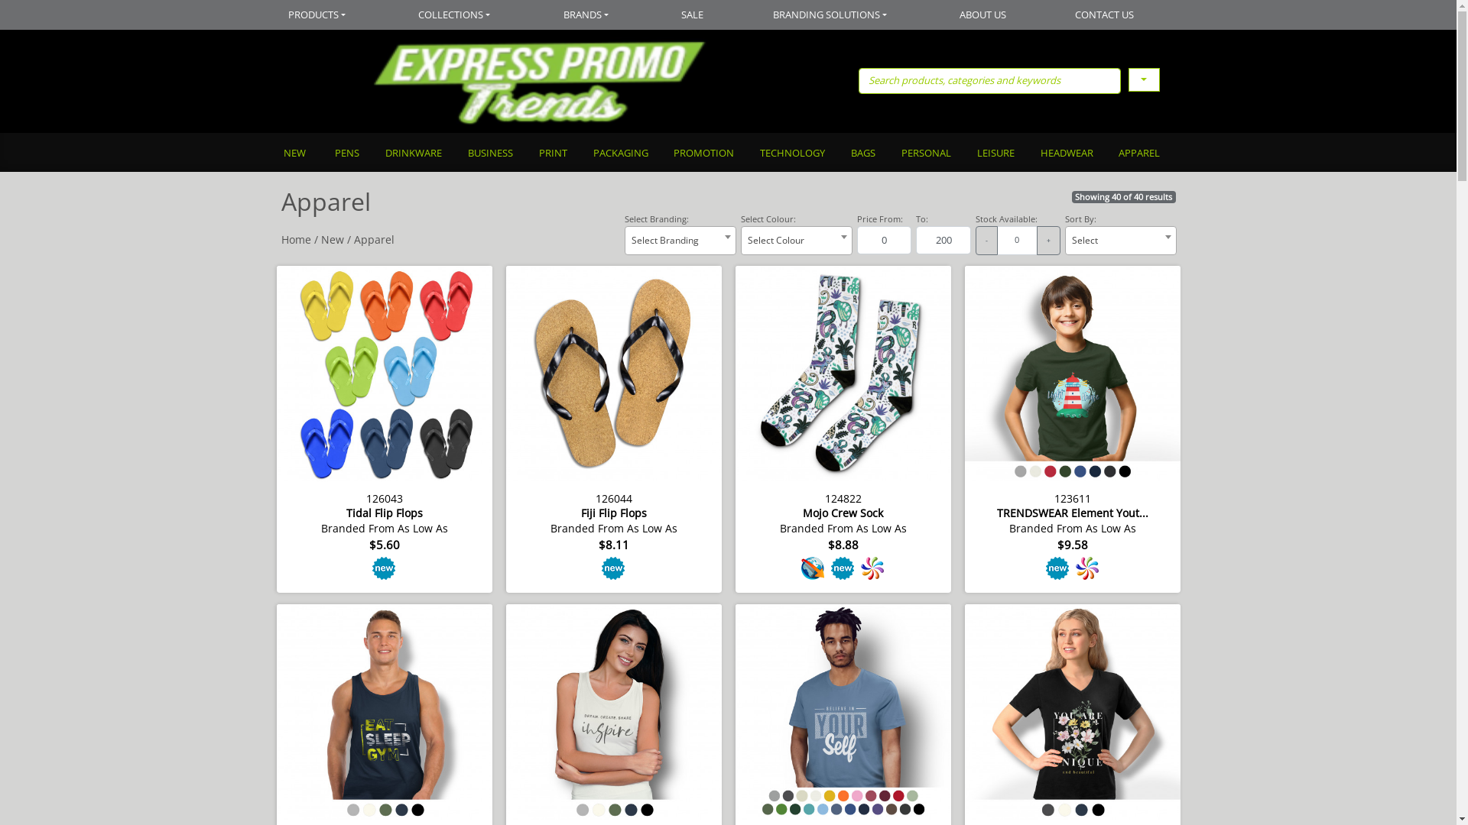 This screenshot has height=825, width=1468. I want to click on APPAREL, so click(1139, 154).